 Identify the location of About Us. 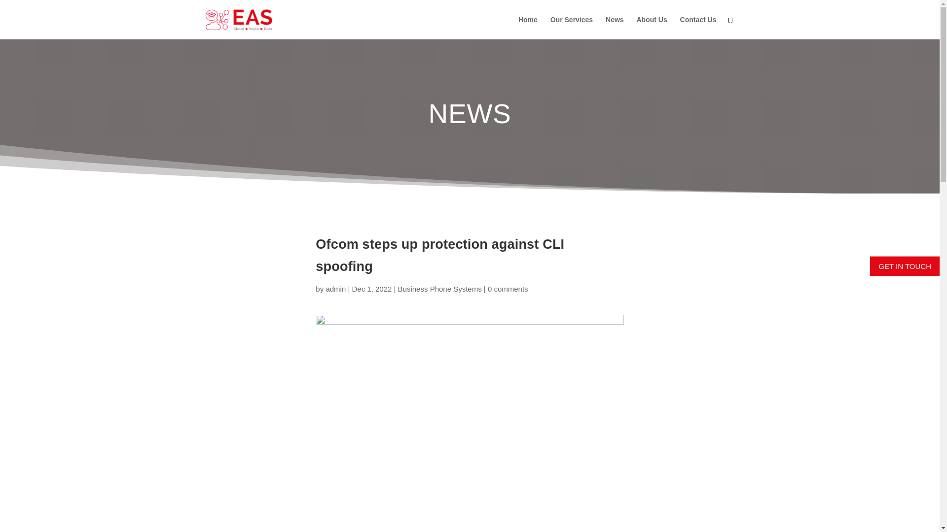
(651, 28).